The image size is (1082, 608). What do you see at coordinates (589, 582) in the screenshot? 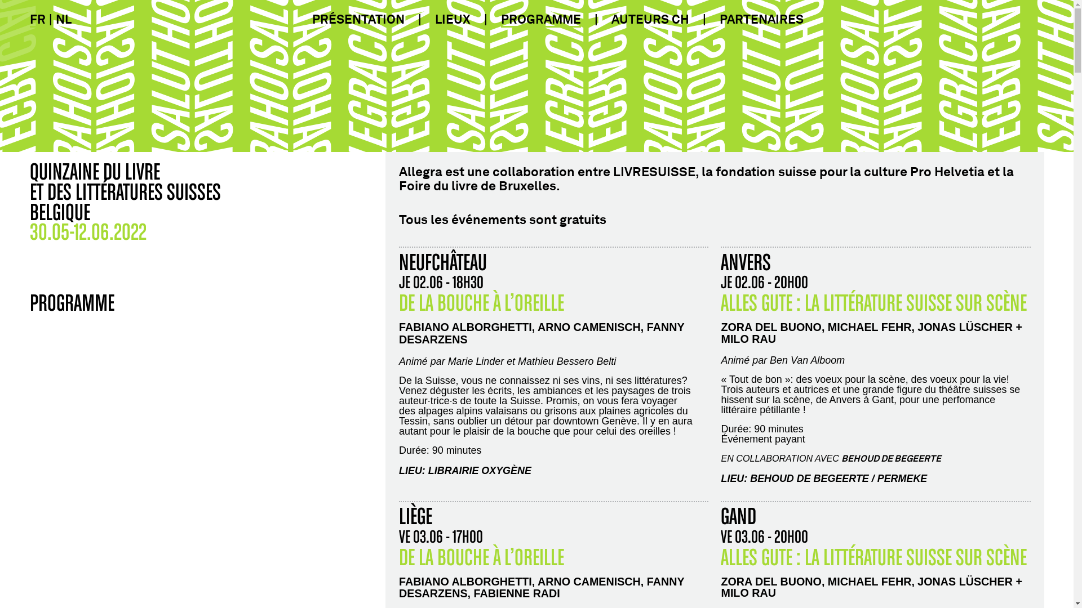
I see `ARNO CAMENISCH` at bounding box center [589, 582].